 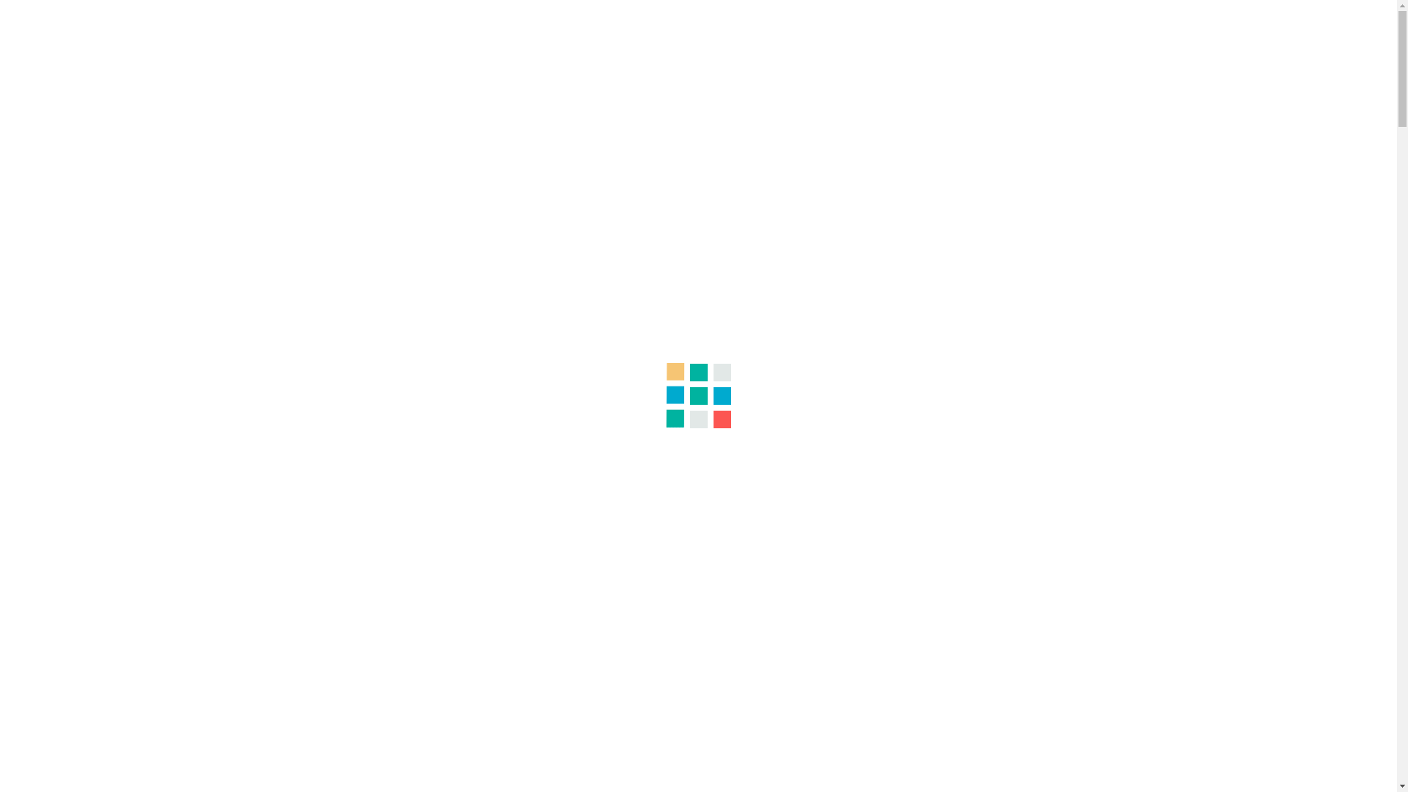 What do you see at coordinates (798, 675) in the screenshot?
I see `sintret` at bounding box center [798, 675].